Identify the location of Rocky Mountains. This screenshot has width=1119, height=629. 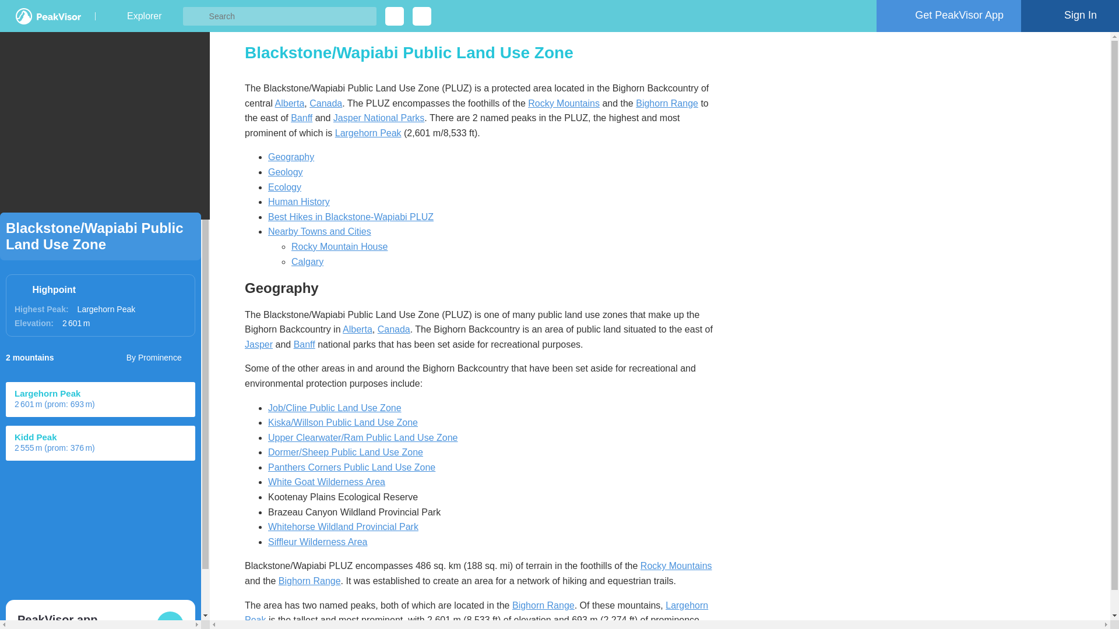
(564, 103).